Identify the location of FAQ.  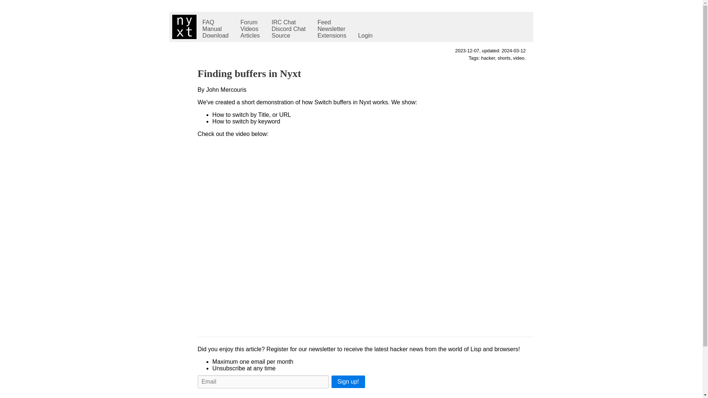
(215, 22).